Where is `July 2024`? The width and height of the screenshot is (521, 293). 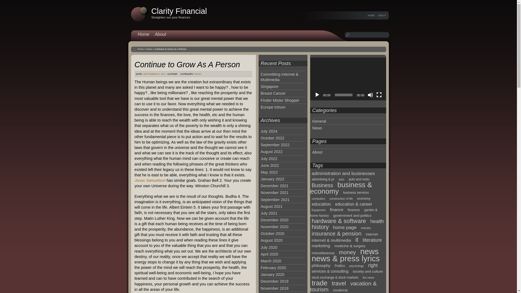 July 2024 is located at coordinates (269, 131).